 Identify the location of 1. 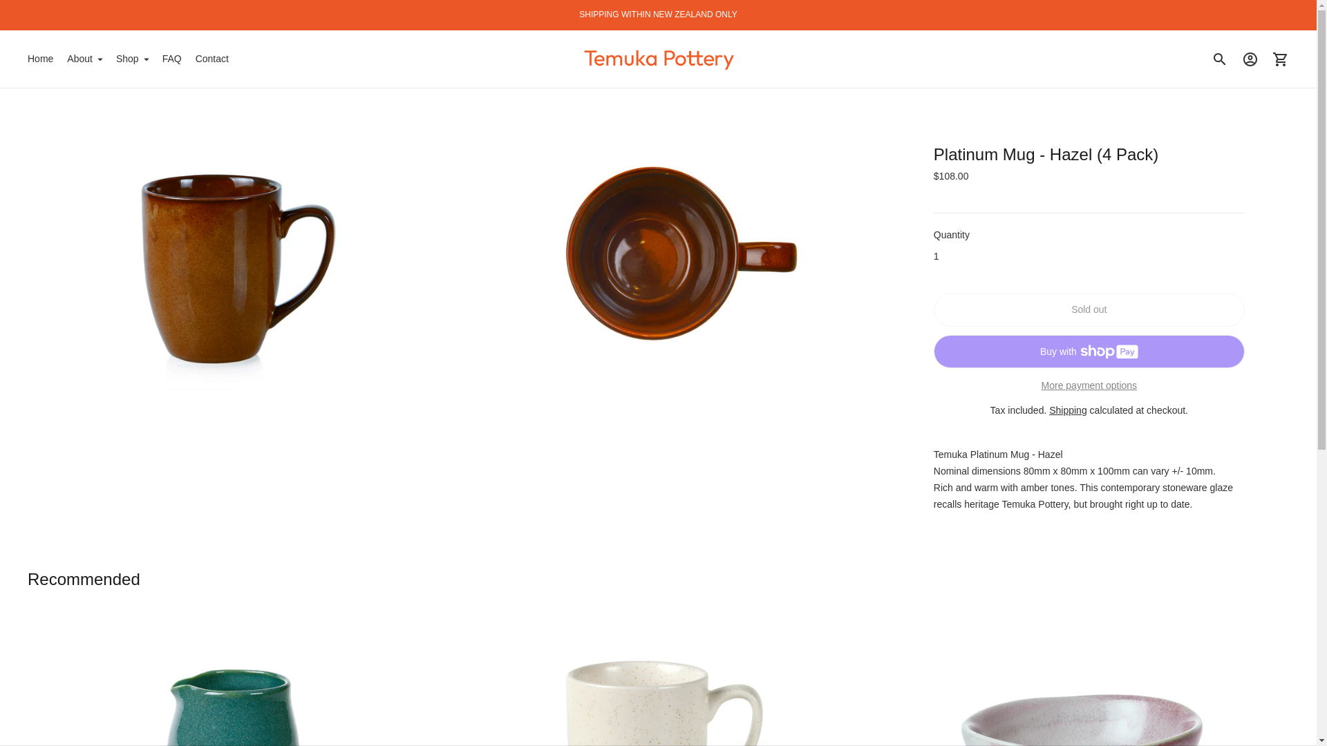
(1089, 246).